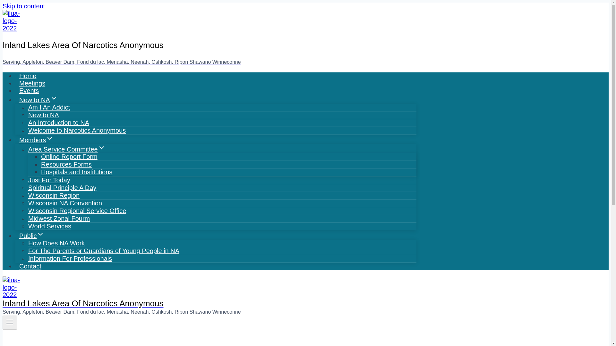 Image resolution: width=616 pixels, height=346 pixels. Describe the element at coordinates (59, 218) in the screenshot. I see `Midwest Zonal Fourm` at that location.